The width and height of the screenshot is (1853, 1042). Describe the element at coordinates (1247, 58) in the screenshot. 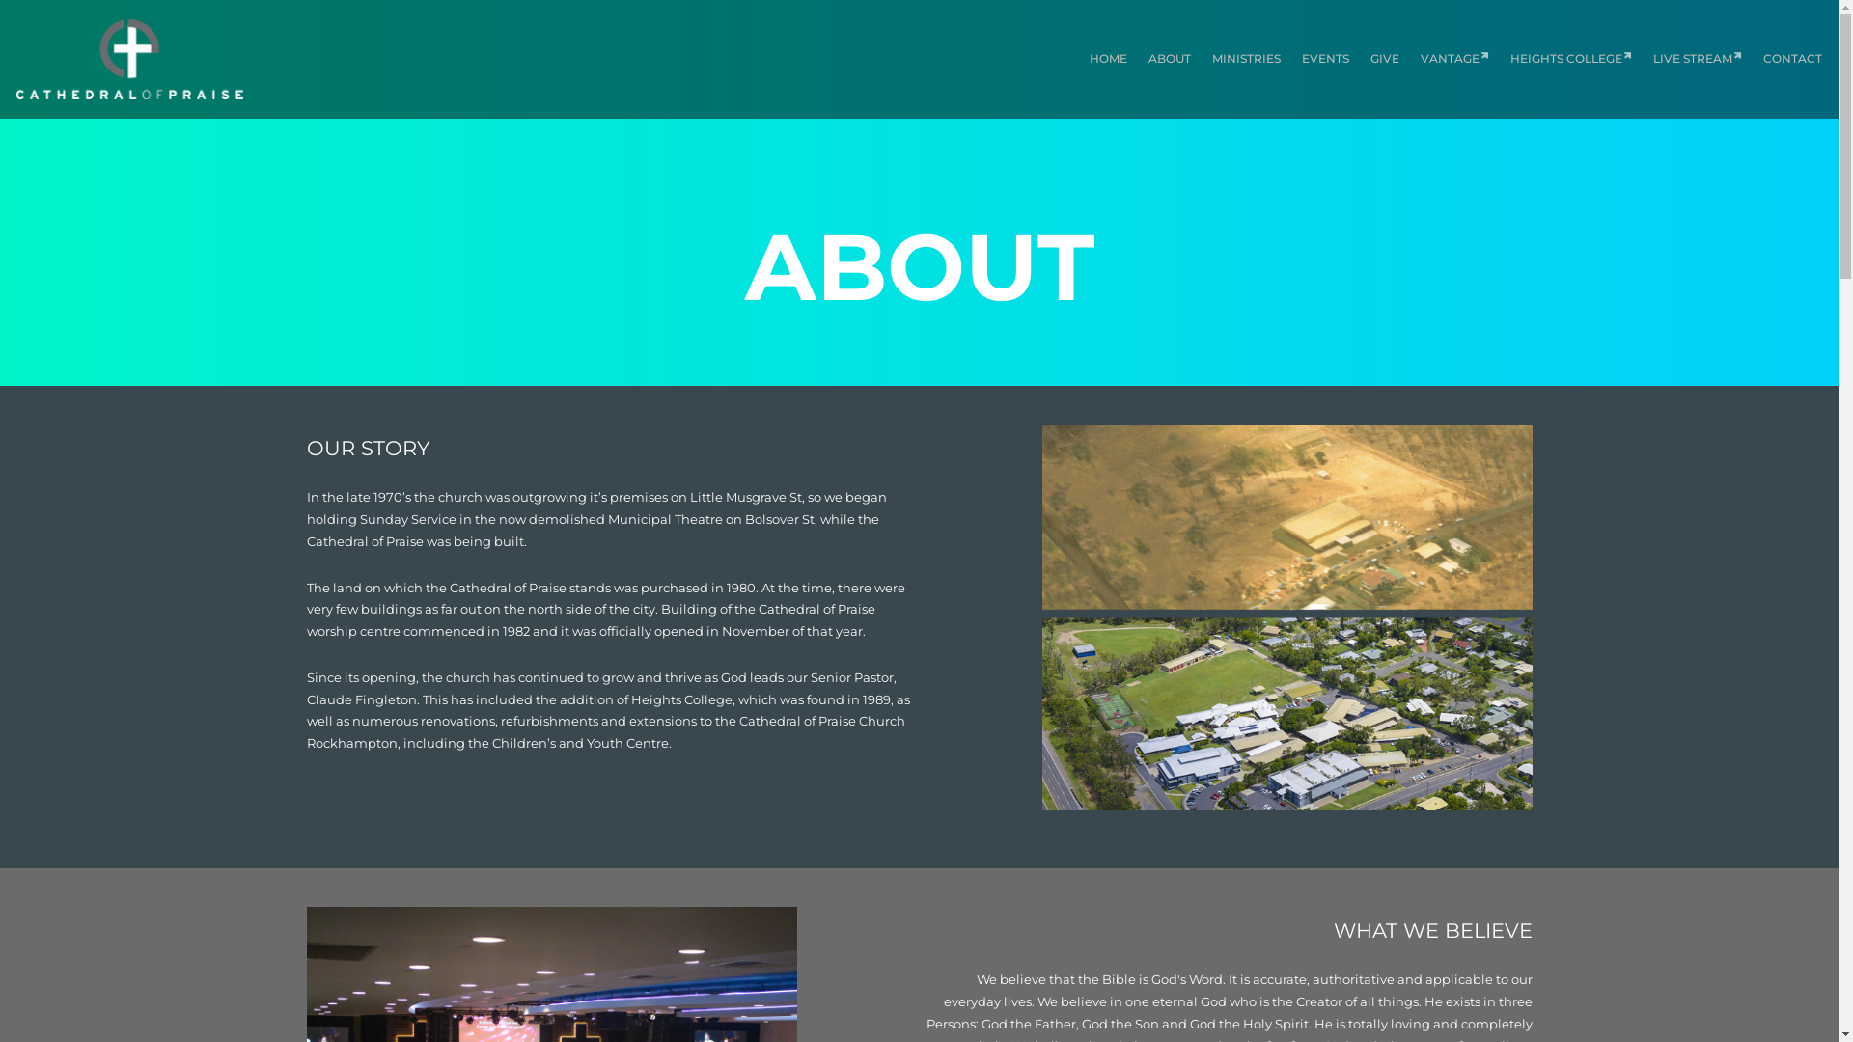

I see `MINISTRIES` at that location.